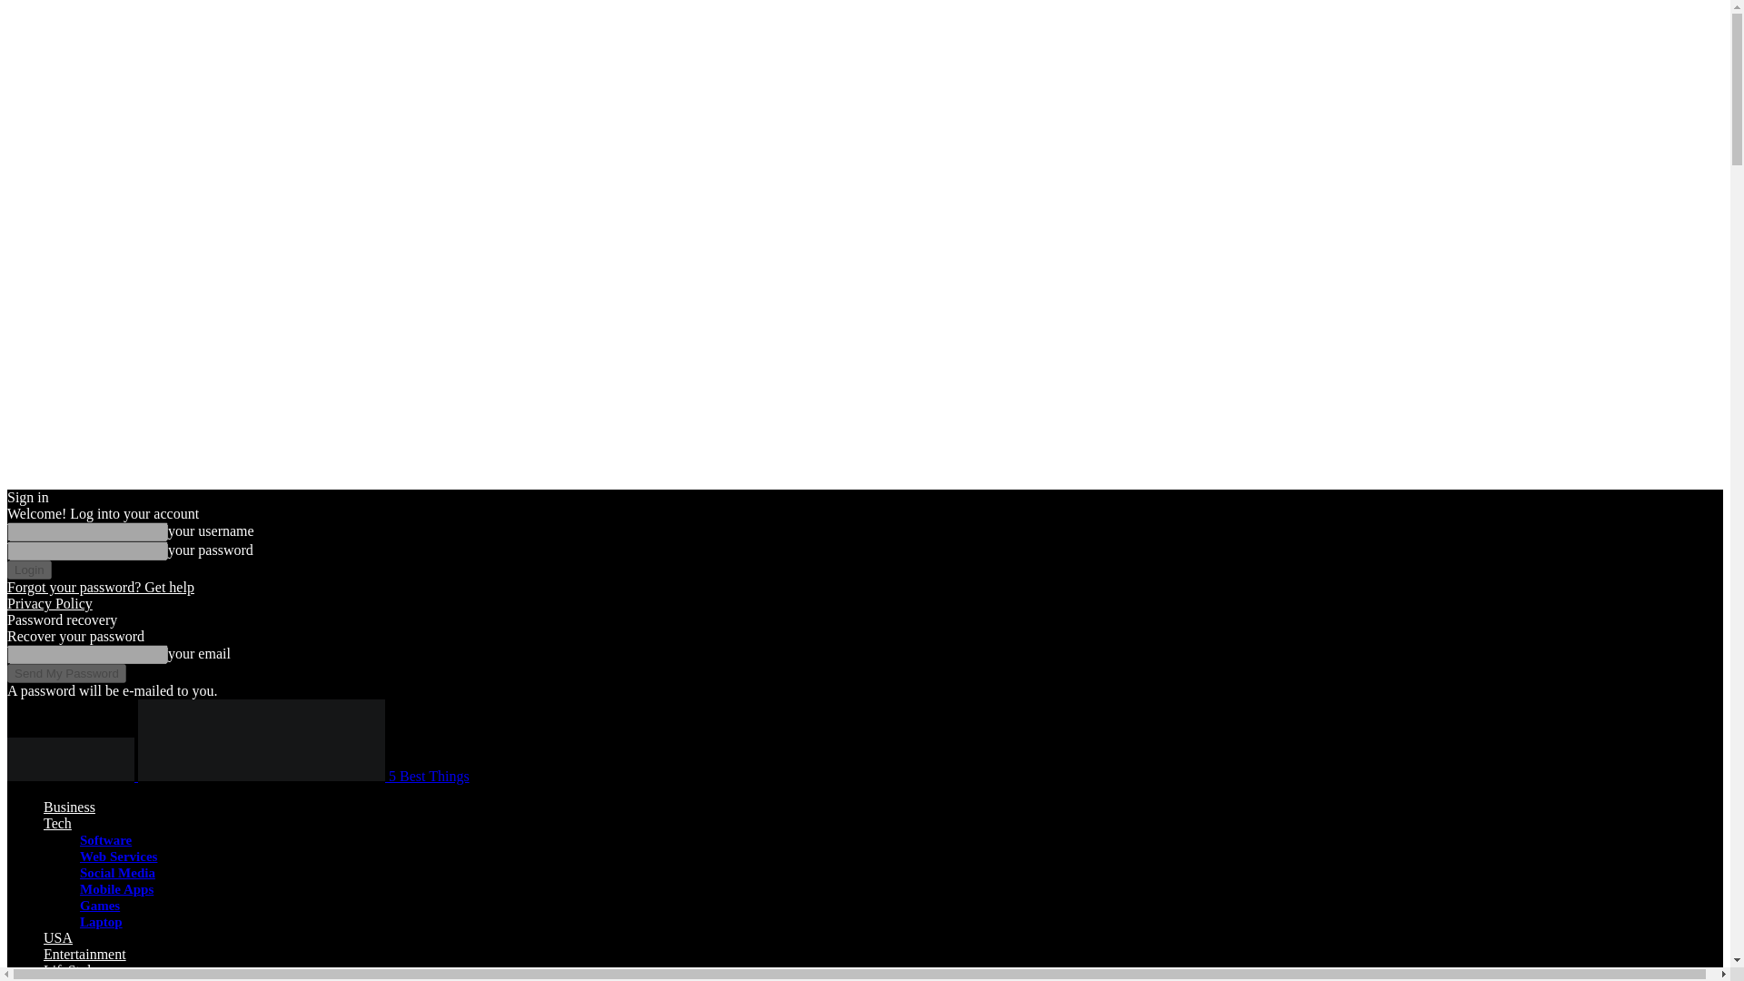 The height and width of the screenshot is (981, 1744). I want to click on Tech, so click(57, 823).